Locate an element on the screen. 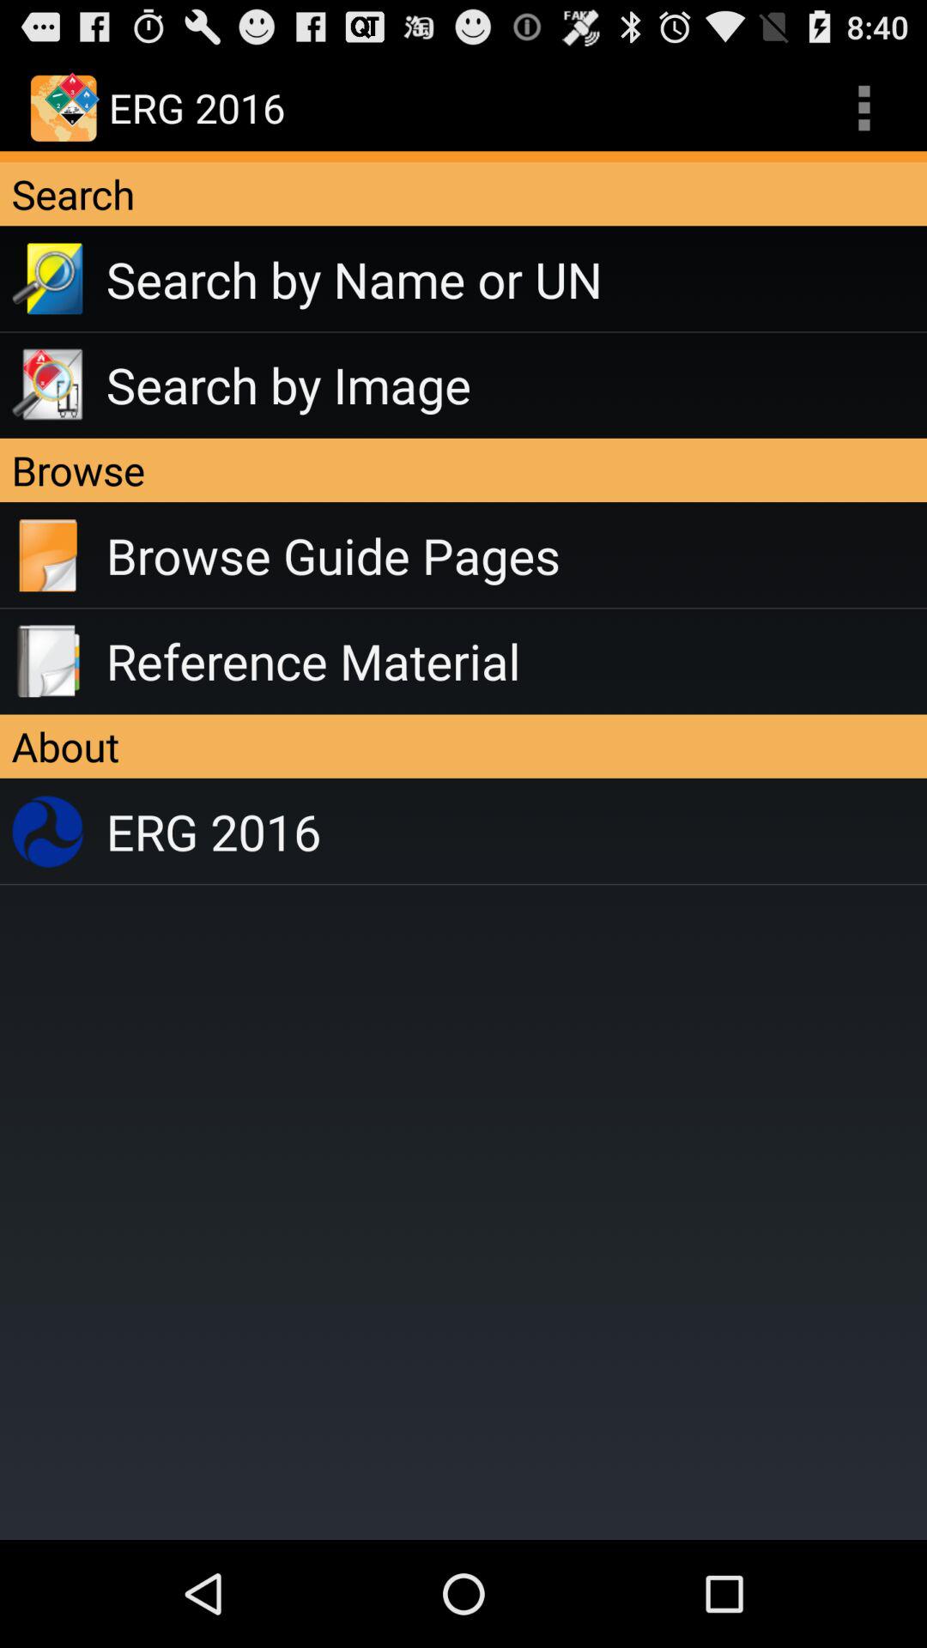  choose the item below the browse item is located at coordinates (517, 555).